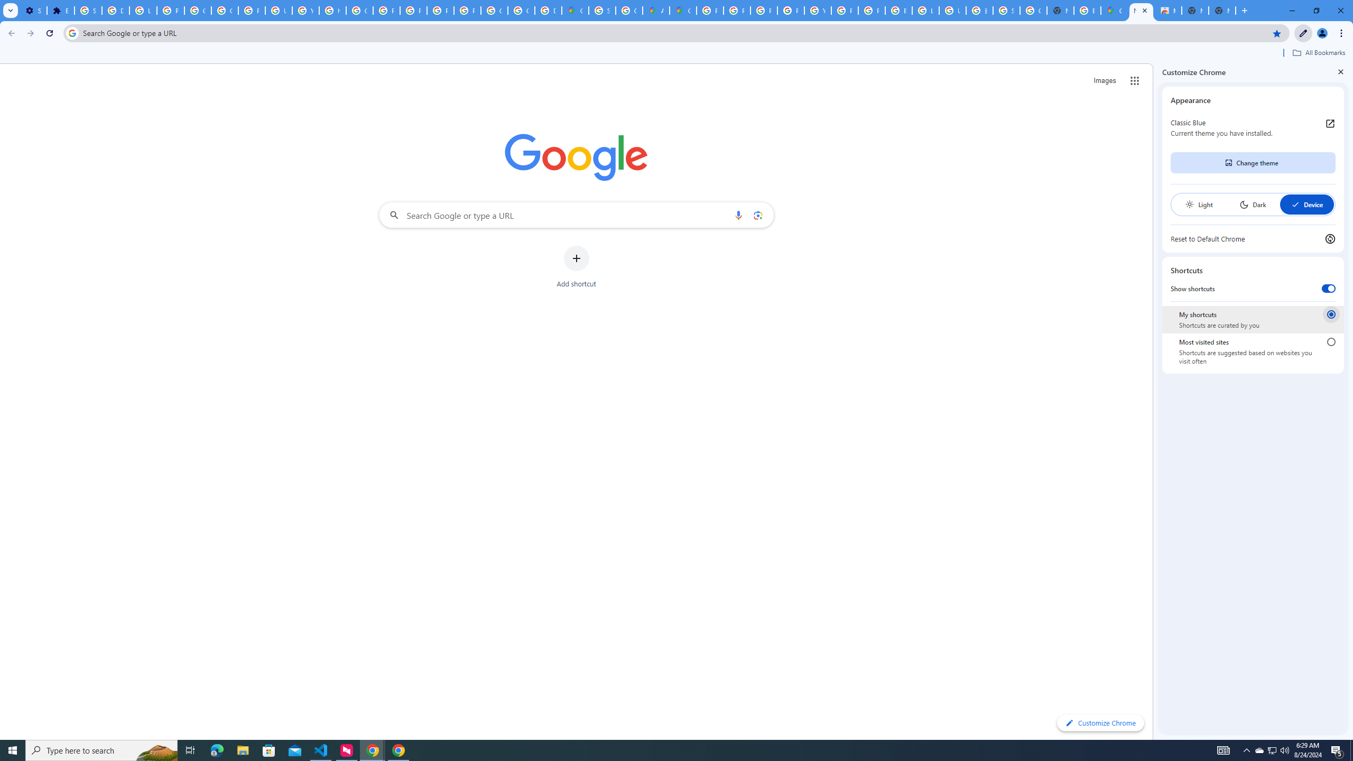 The width and height of the screenshot is (1353, 761). What do you see at coordinates (1087, 11) in the screenshot?
I see `Explore new street-level details - Google Maps Help` at bounding box center [1087, 11].